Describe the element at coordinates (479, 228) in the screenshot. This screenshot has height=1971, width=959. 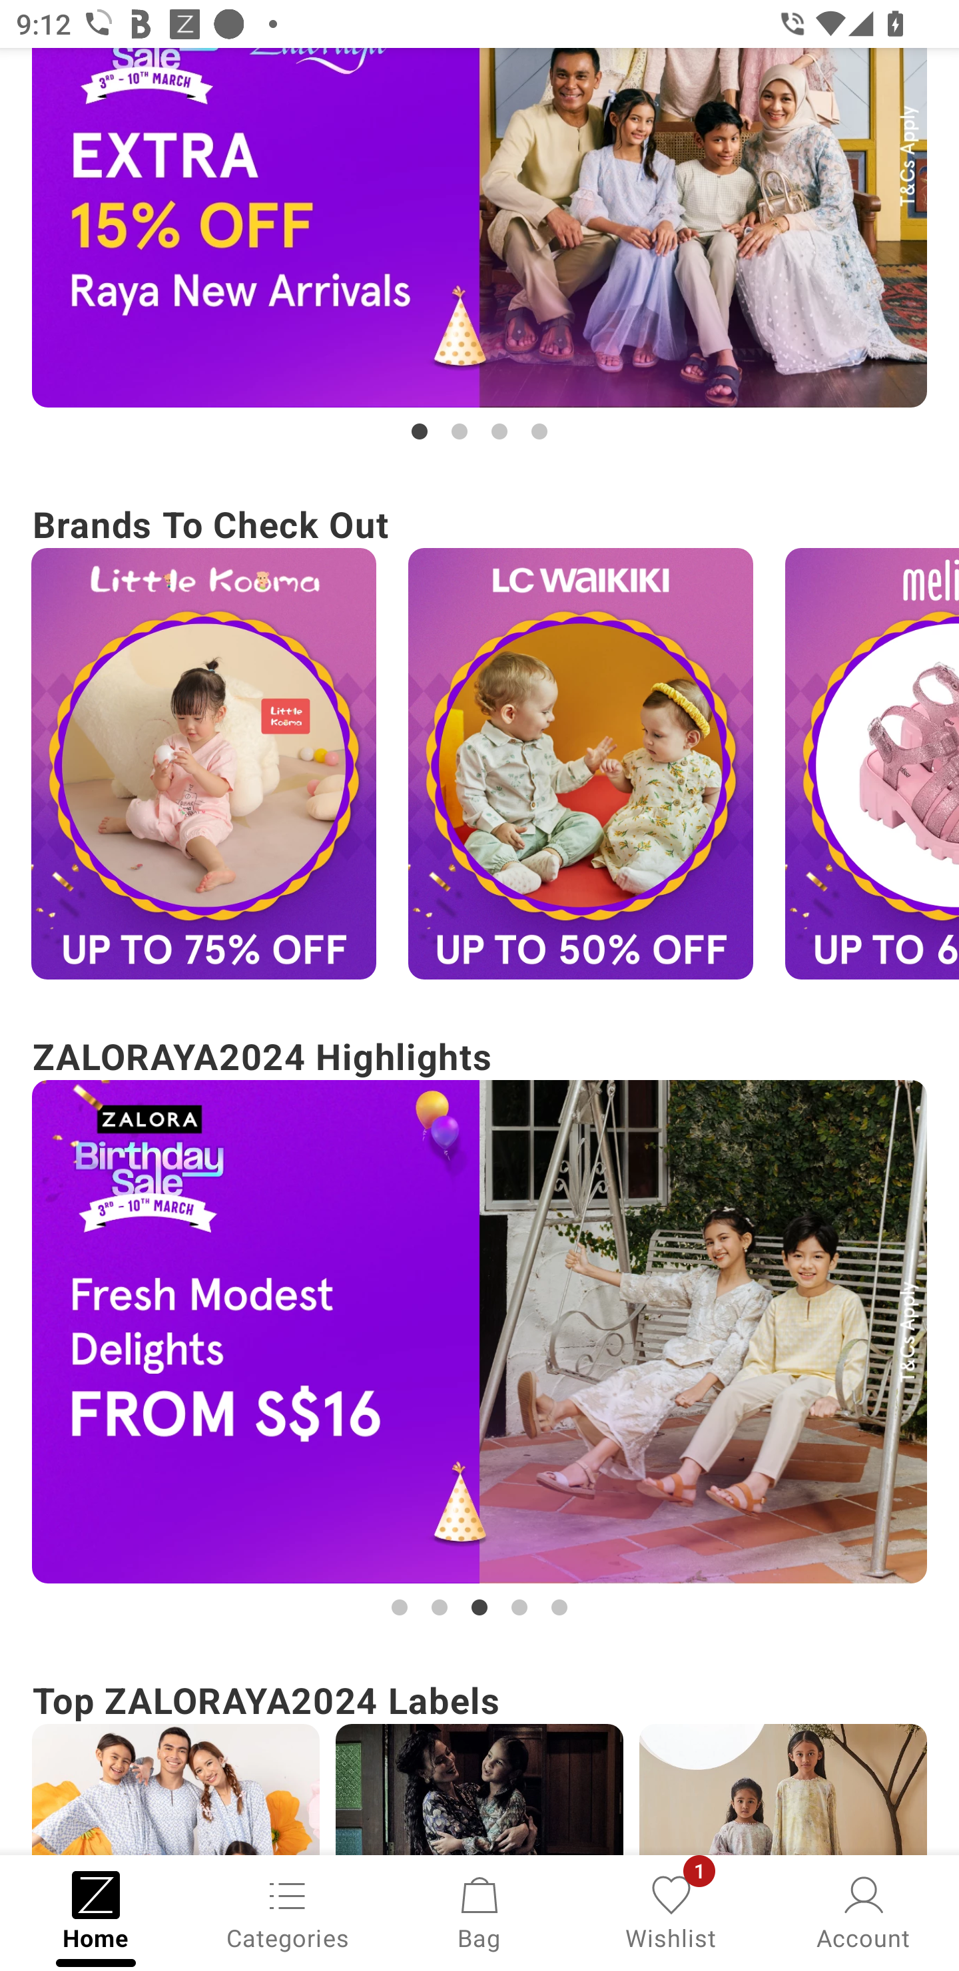
I see `Campaign banner` at that location.